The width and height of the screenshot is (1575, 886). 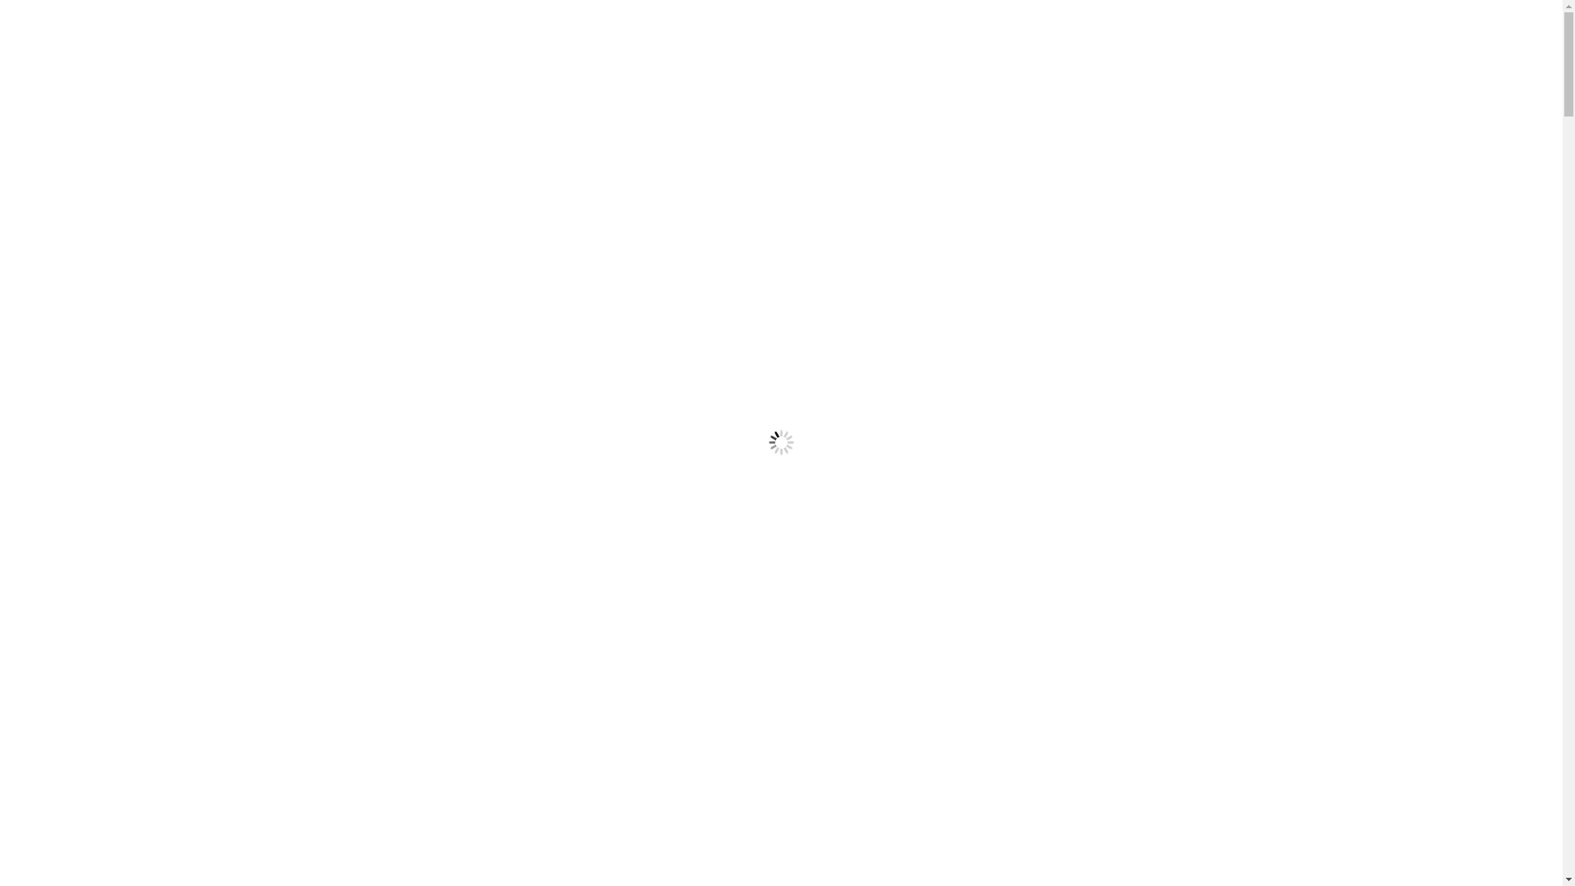 I want to click on PATCHWORKS APPLE WATCH CASE 40 MM, so click(x=547, y=368).